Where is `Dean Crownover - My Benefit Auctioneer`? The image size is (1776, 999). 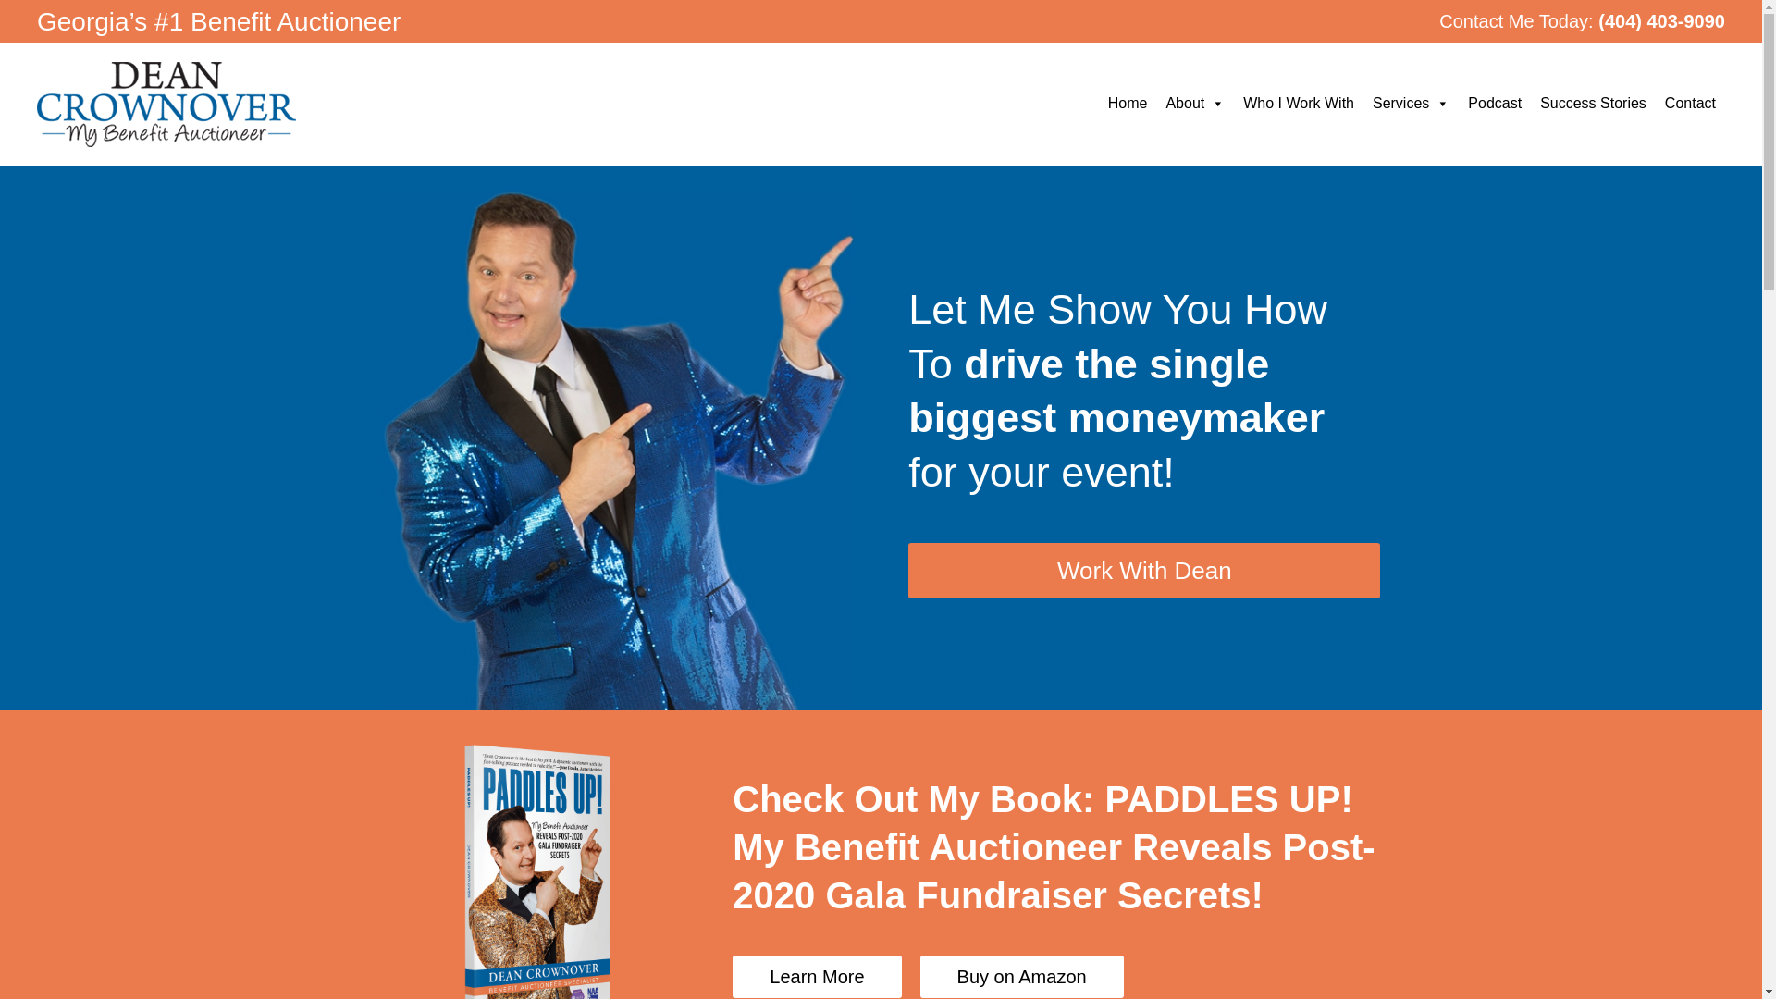 Dean Crownover - My Benefit Auctioneer is located at coordinates (166, 104).